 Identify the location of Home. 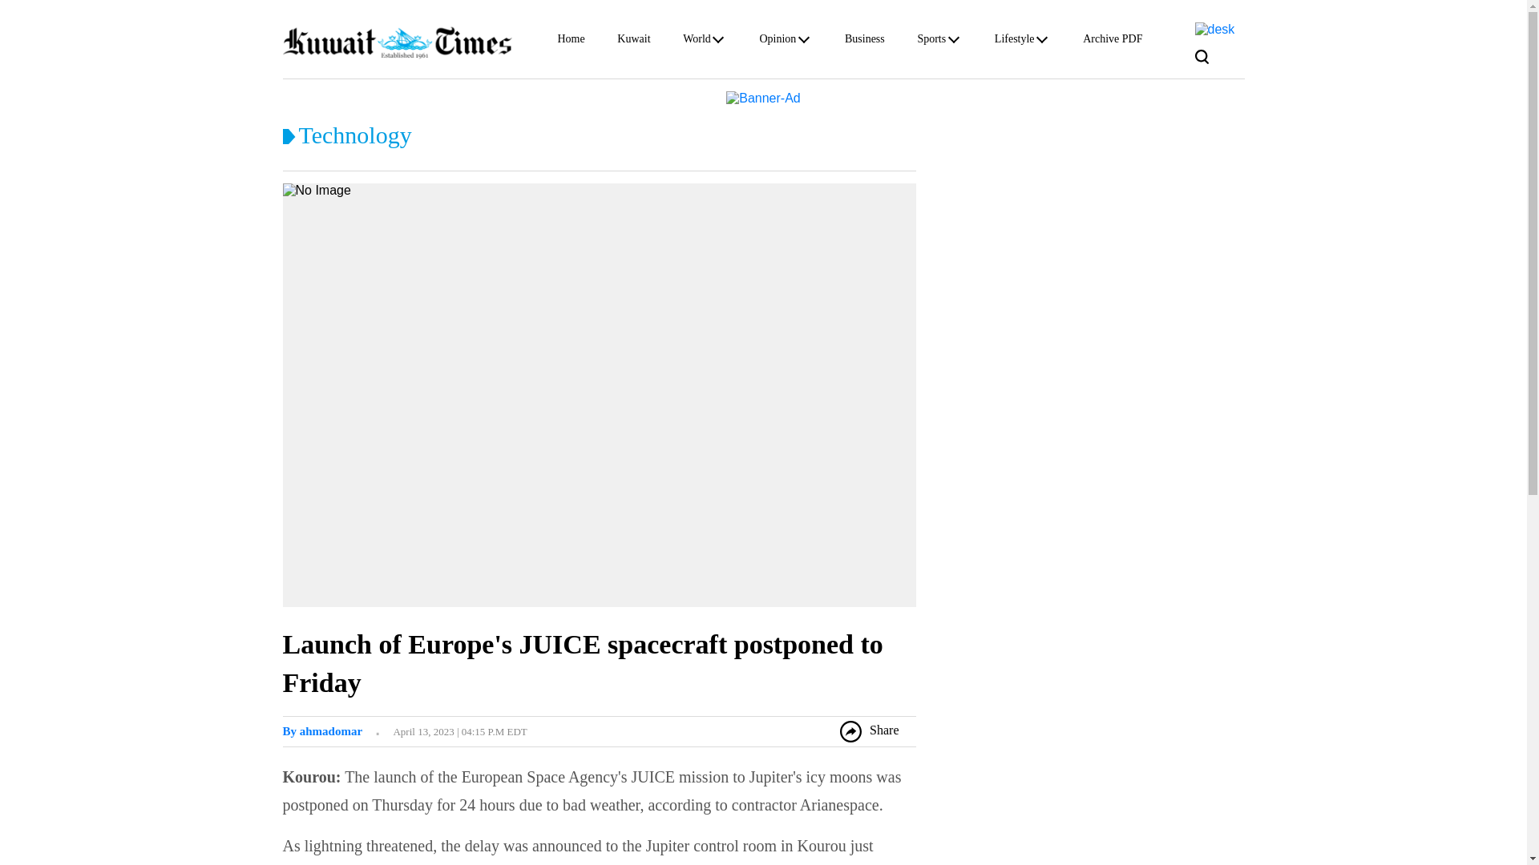
(571, 42).